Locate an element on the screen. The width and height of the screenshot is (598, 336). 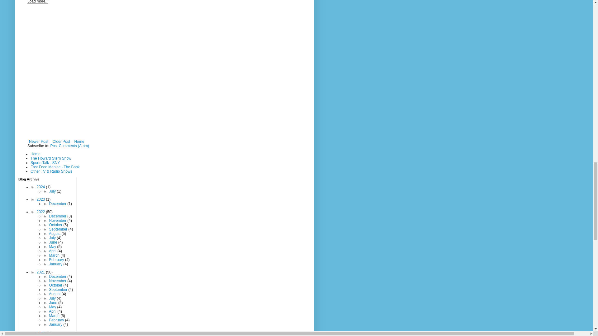
Sports Talk - SNY is located at coordinates (45, 163).